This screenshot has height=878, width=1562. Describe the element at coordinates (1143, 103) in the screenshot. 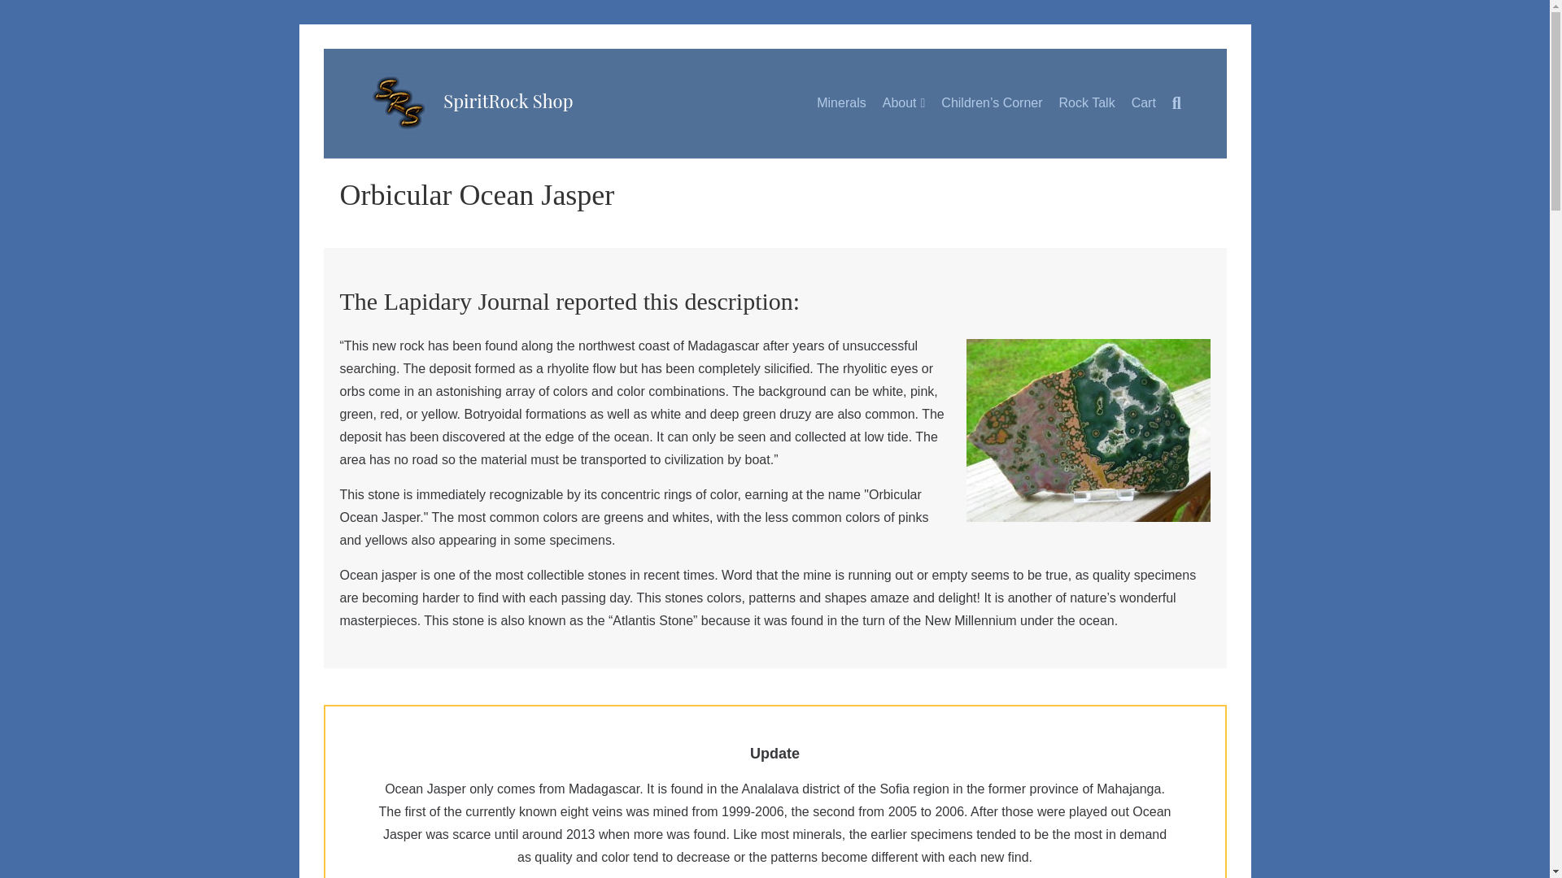

I see `Cart` at that location.